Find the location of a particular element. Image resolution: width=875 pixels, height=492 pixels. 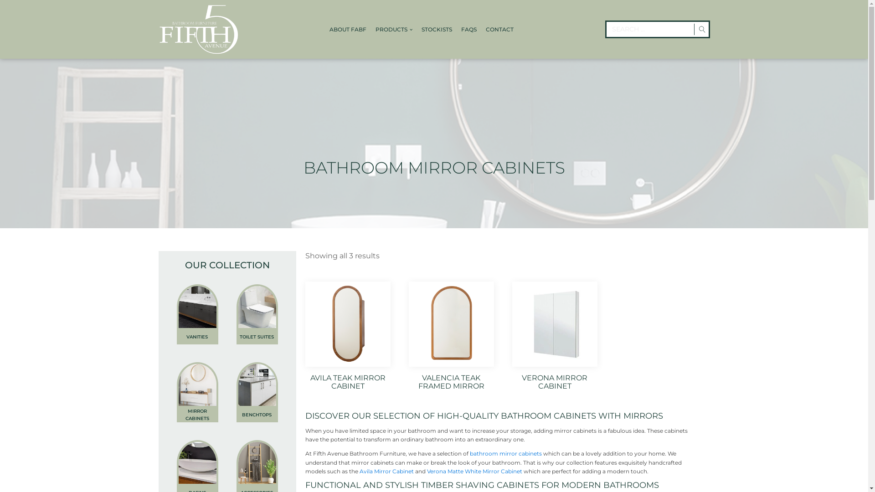

ABOUT FABF is located at coordinates (348, 29).